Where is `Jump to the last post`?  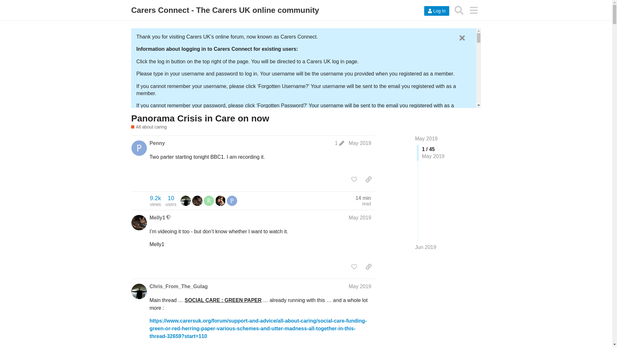 Jump to the last post is located at coordinates (425, 247).